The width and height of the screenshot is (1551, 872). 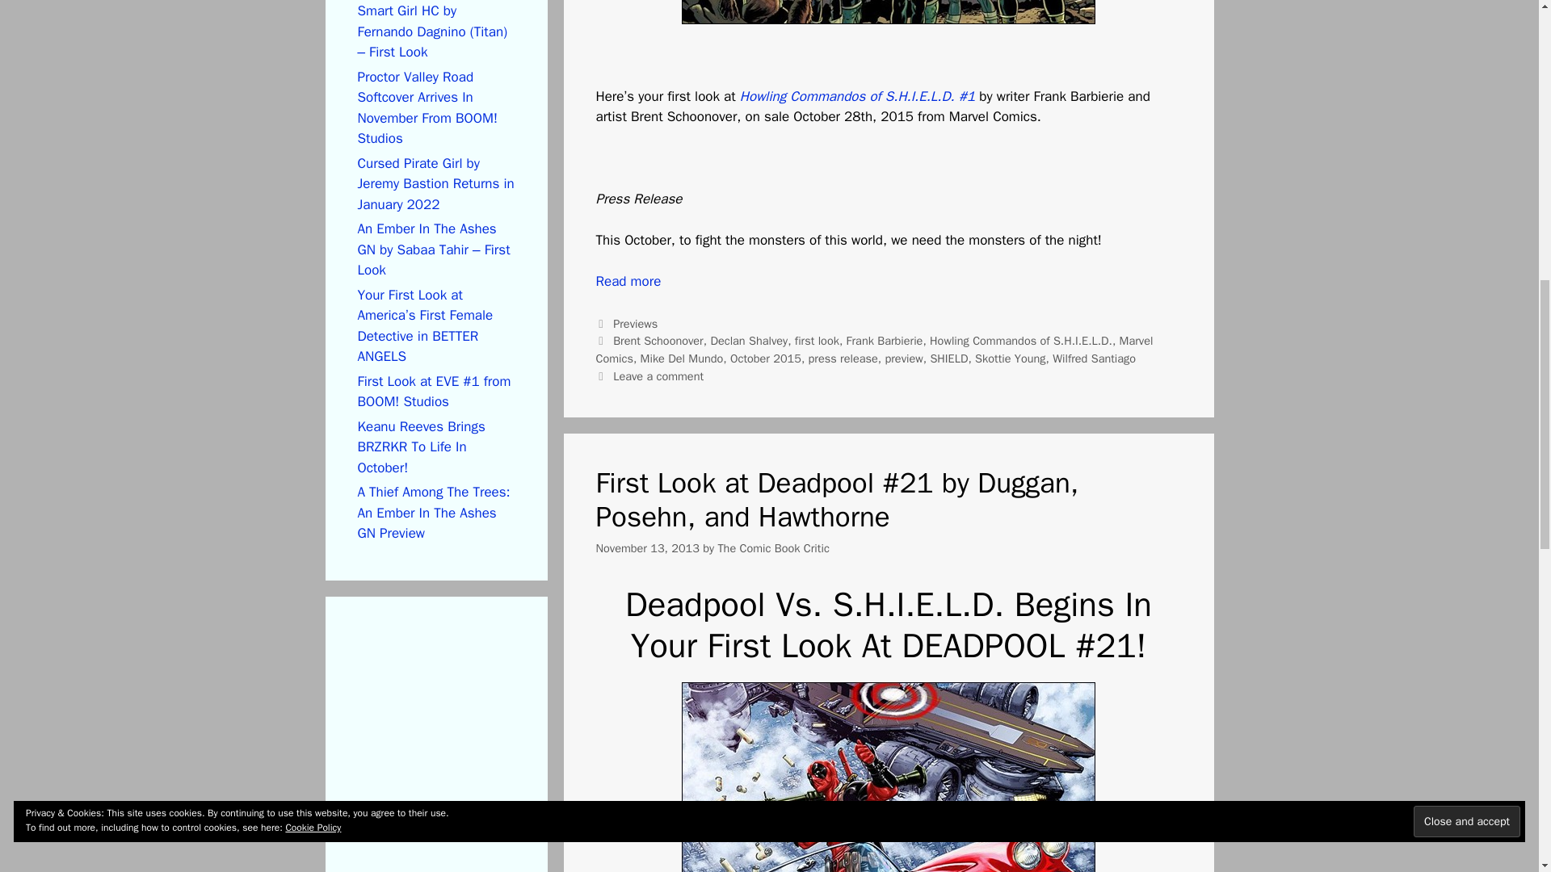 What do you see at coordinates (1020, 340) in the screenshot?
I see `Howling Commandos of S.H.I.E.L.D.` at bounding box center [1020, 340].